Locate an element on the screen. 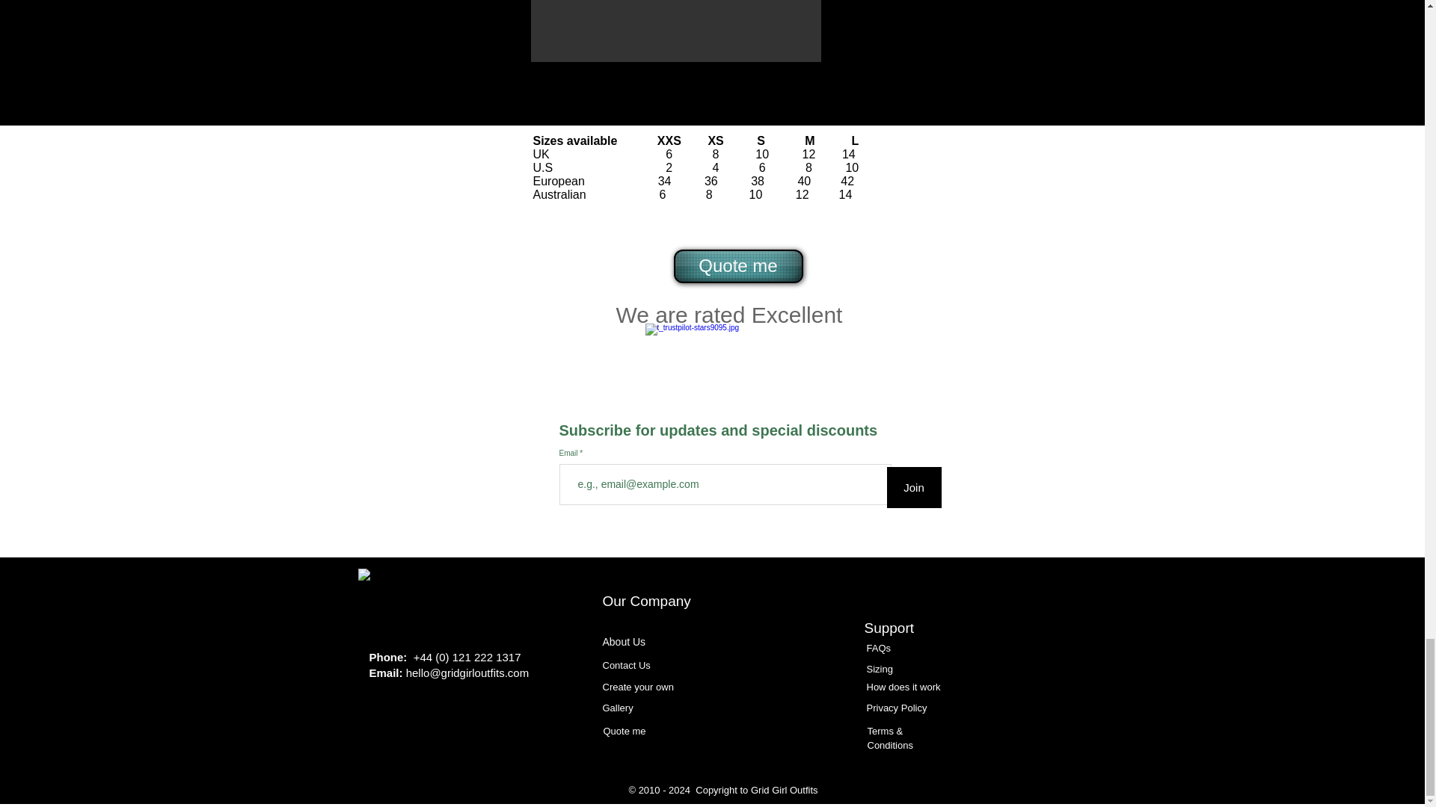 The width and height of the screenshot is (1436, 807). Join is located at coordinates (914, 487).